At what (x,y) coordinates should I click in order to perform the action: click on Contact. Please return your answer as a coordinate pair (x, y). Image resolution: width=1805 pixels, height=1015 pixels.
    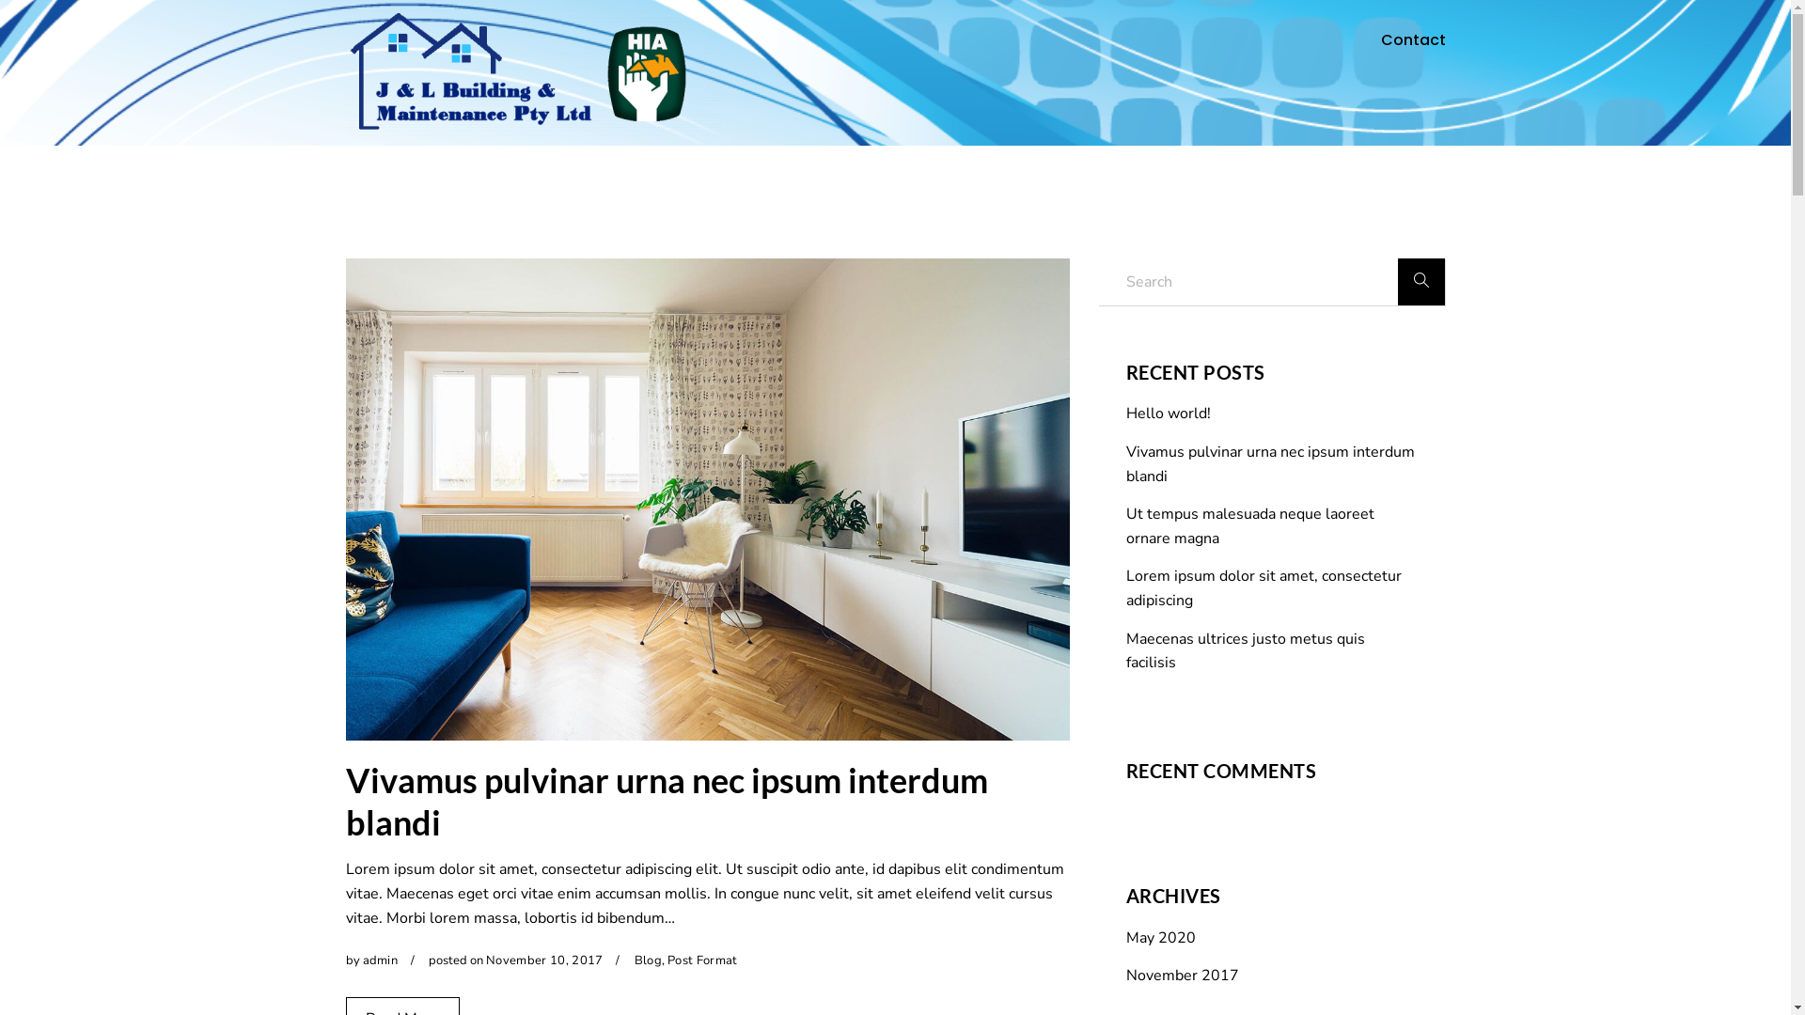
    Looking at the image, I should click on (1412, 40).